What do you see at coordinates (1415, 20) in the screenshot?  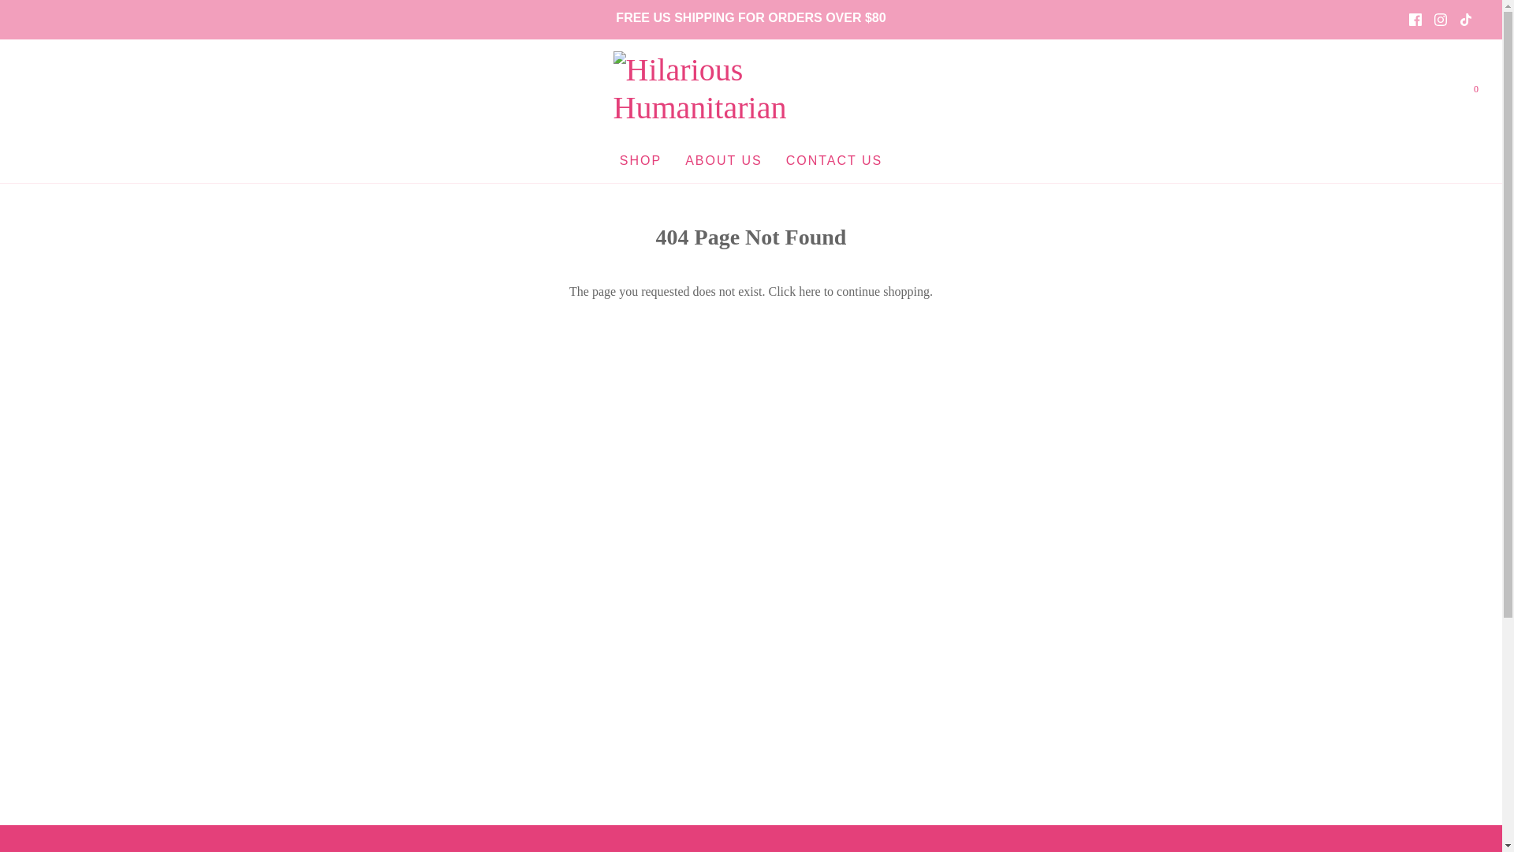 I see `Facebook icon` at bounding box center [1415, 20].